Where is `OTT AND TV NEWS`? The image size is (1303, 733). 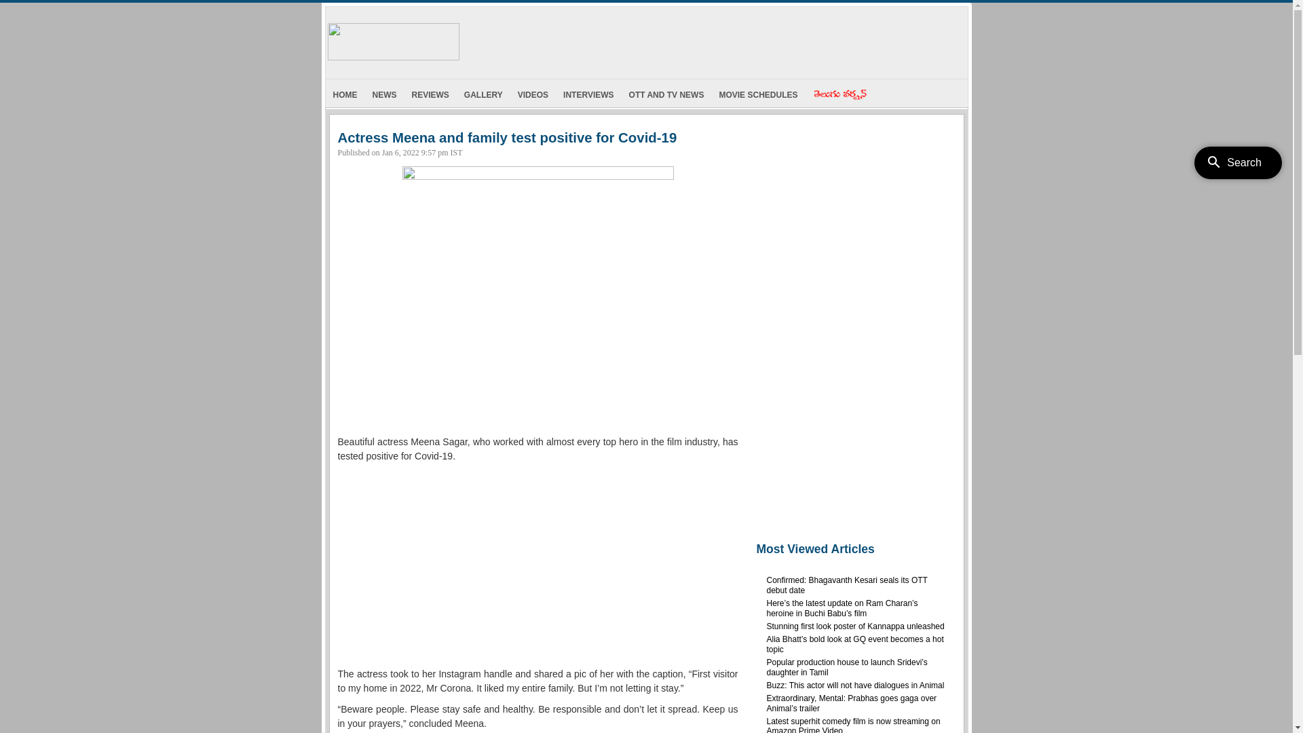
OTT AND TV NEWS is located at coordinates (666, 94).